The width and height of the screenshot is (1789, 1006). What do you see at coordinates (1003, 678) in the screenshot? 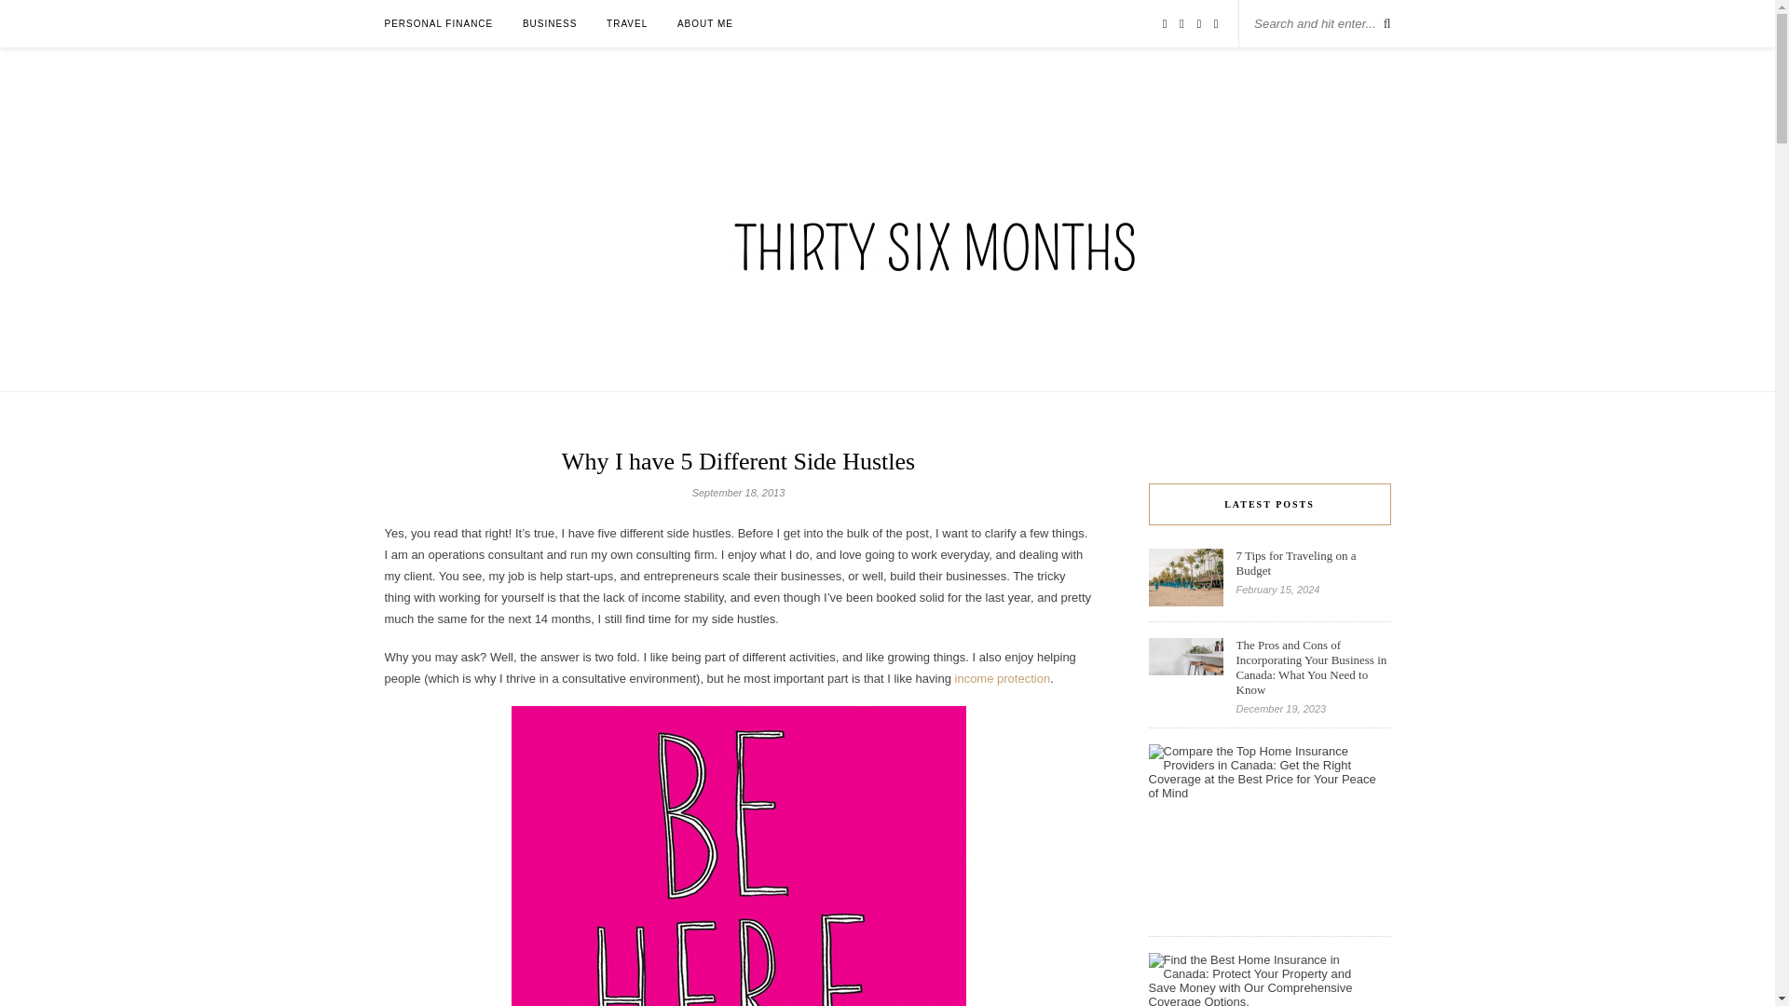
I see `income protection` at bounding box center [1003, 678].